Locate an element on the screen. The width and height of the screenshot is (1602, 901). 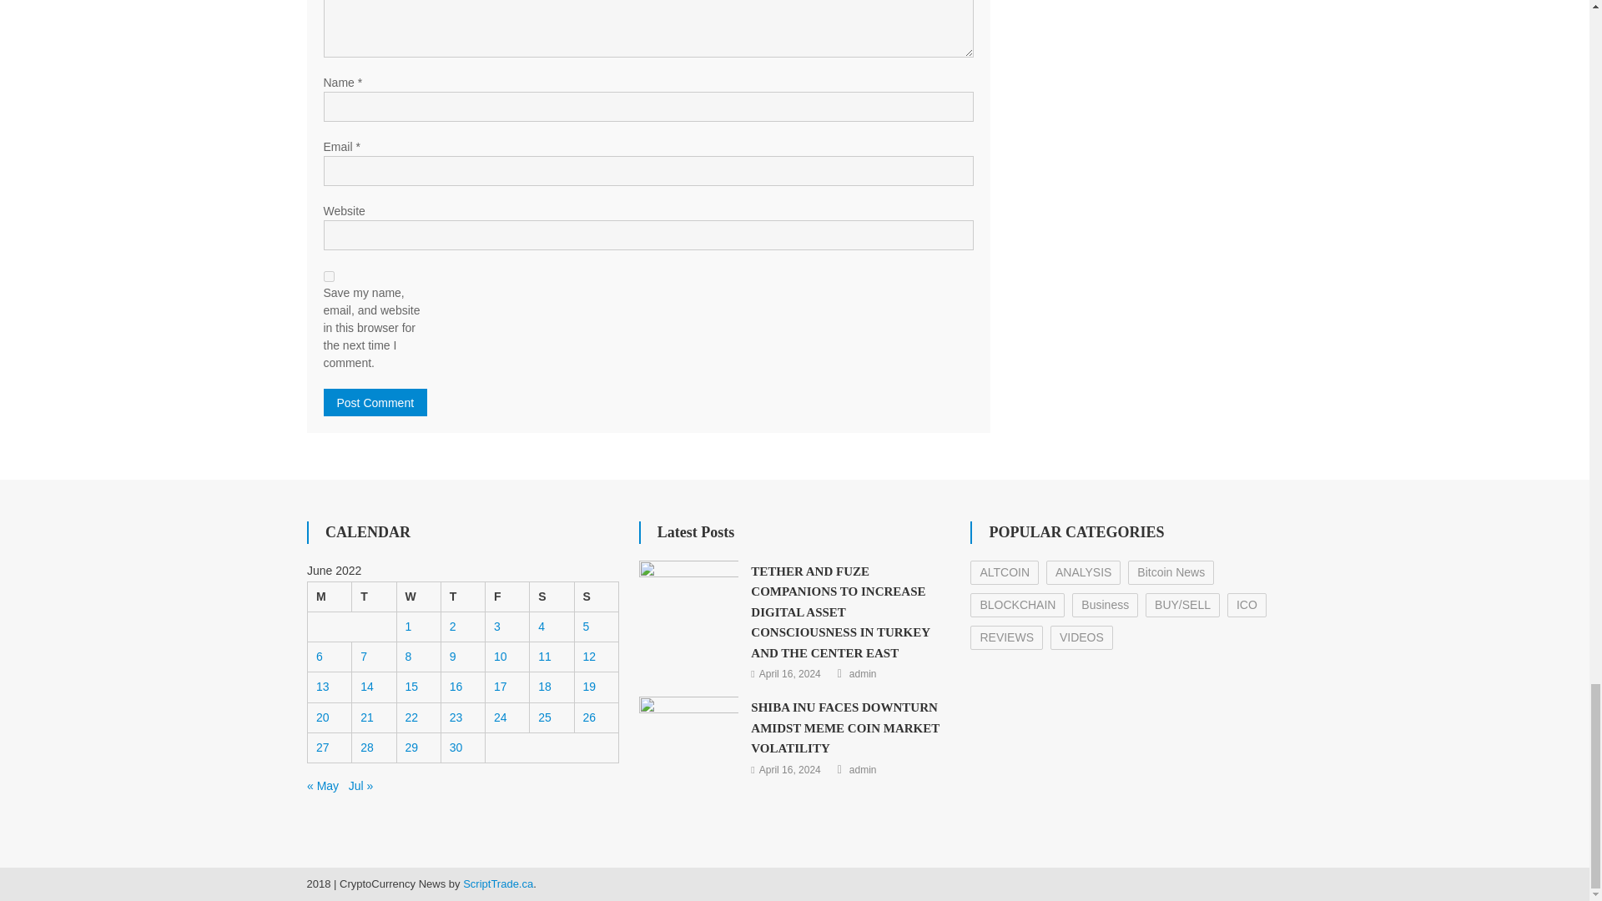
Sunday is located at coordinates (596, 596).